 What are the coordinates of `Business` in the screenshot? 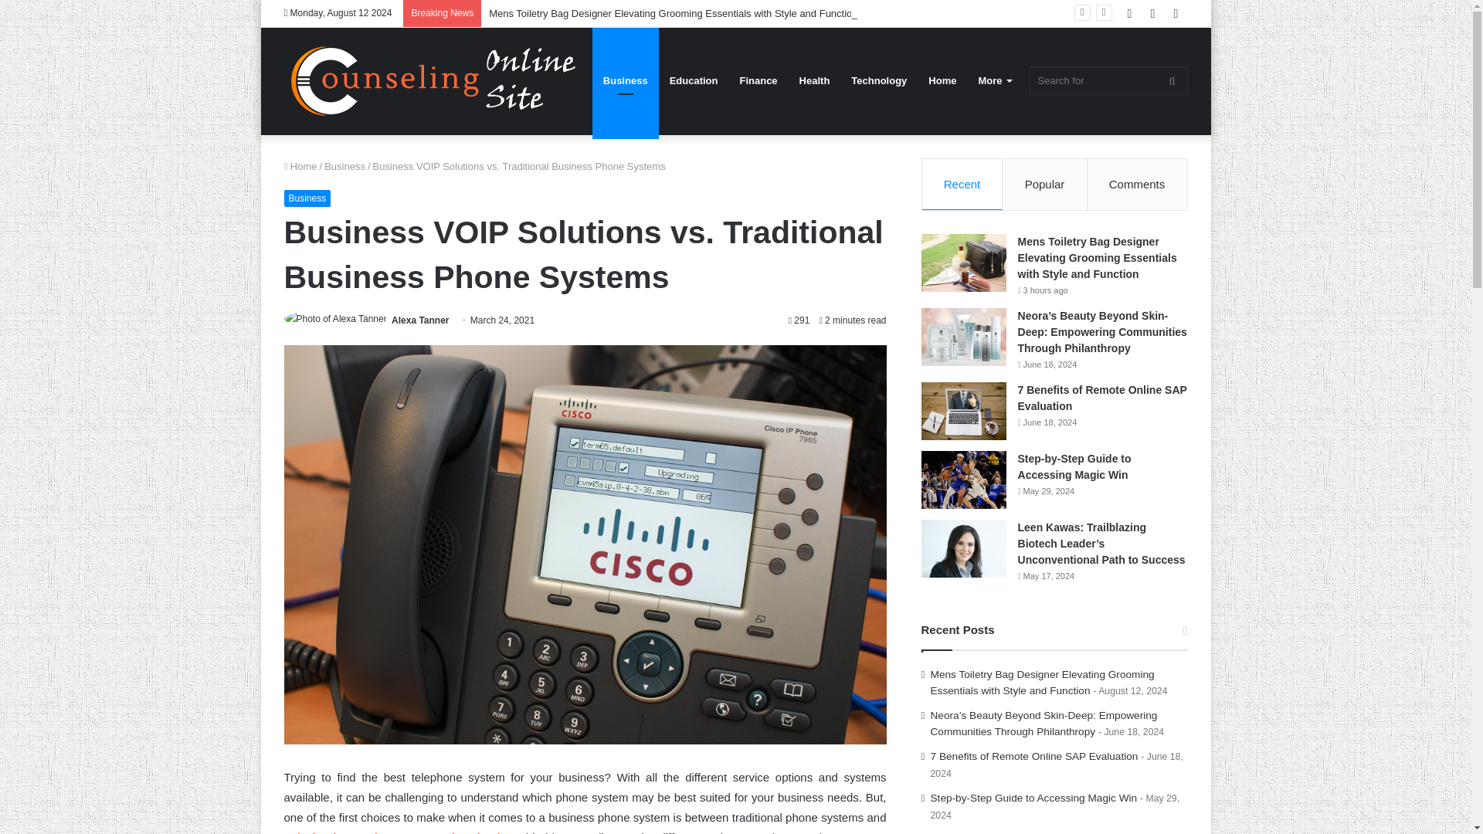 It's located at (344, 166).